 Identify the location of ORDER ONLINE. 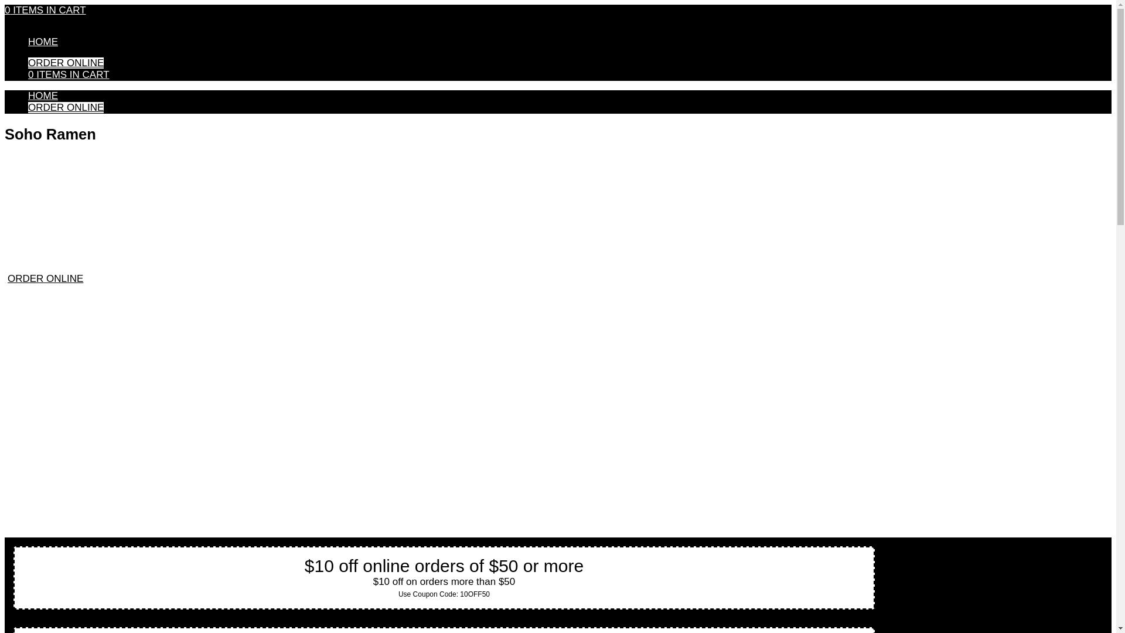
(66, 63).